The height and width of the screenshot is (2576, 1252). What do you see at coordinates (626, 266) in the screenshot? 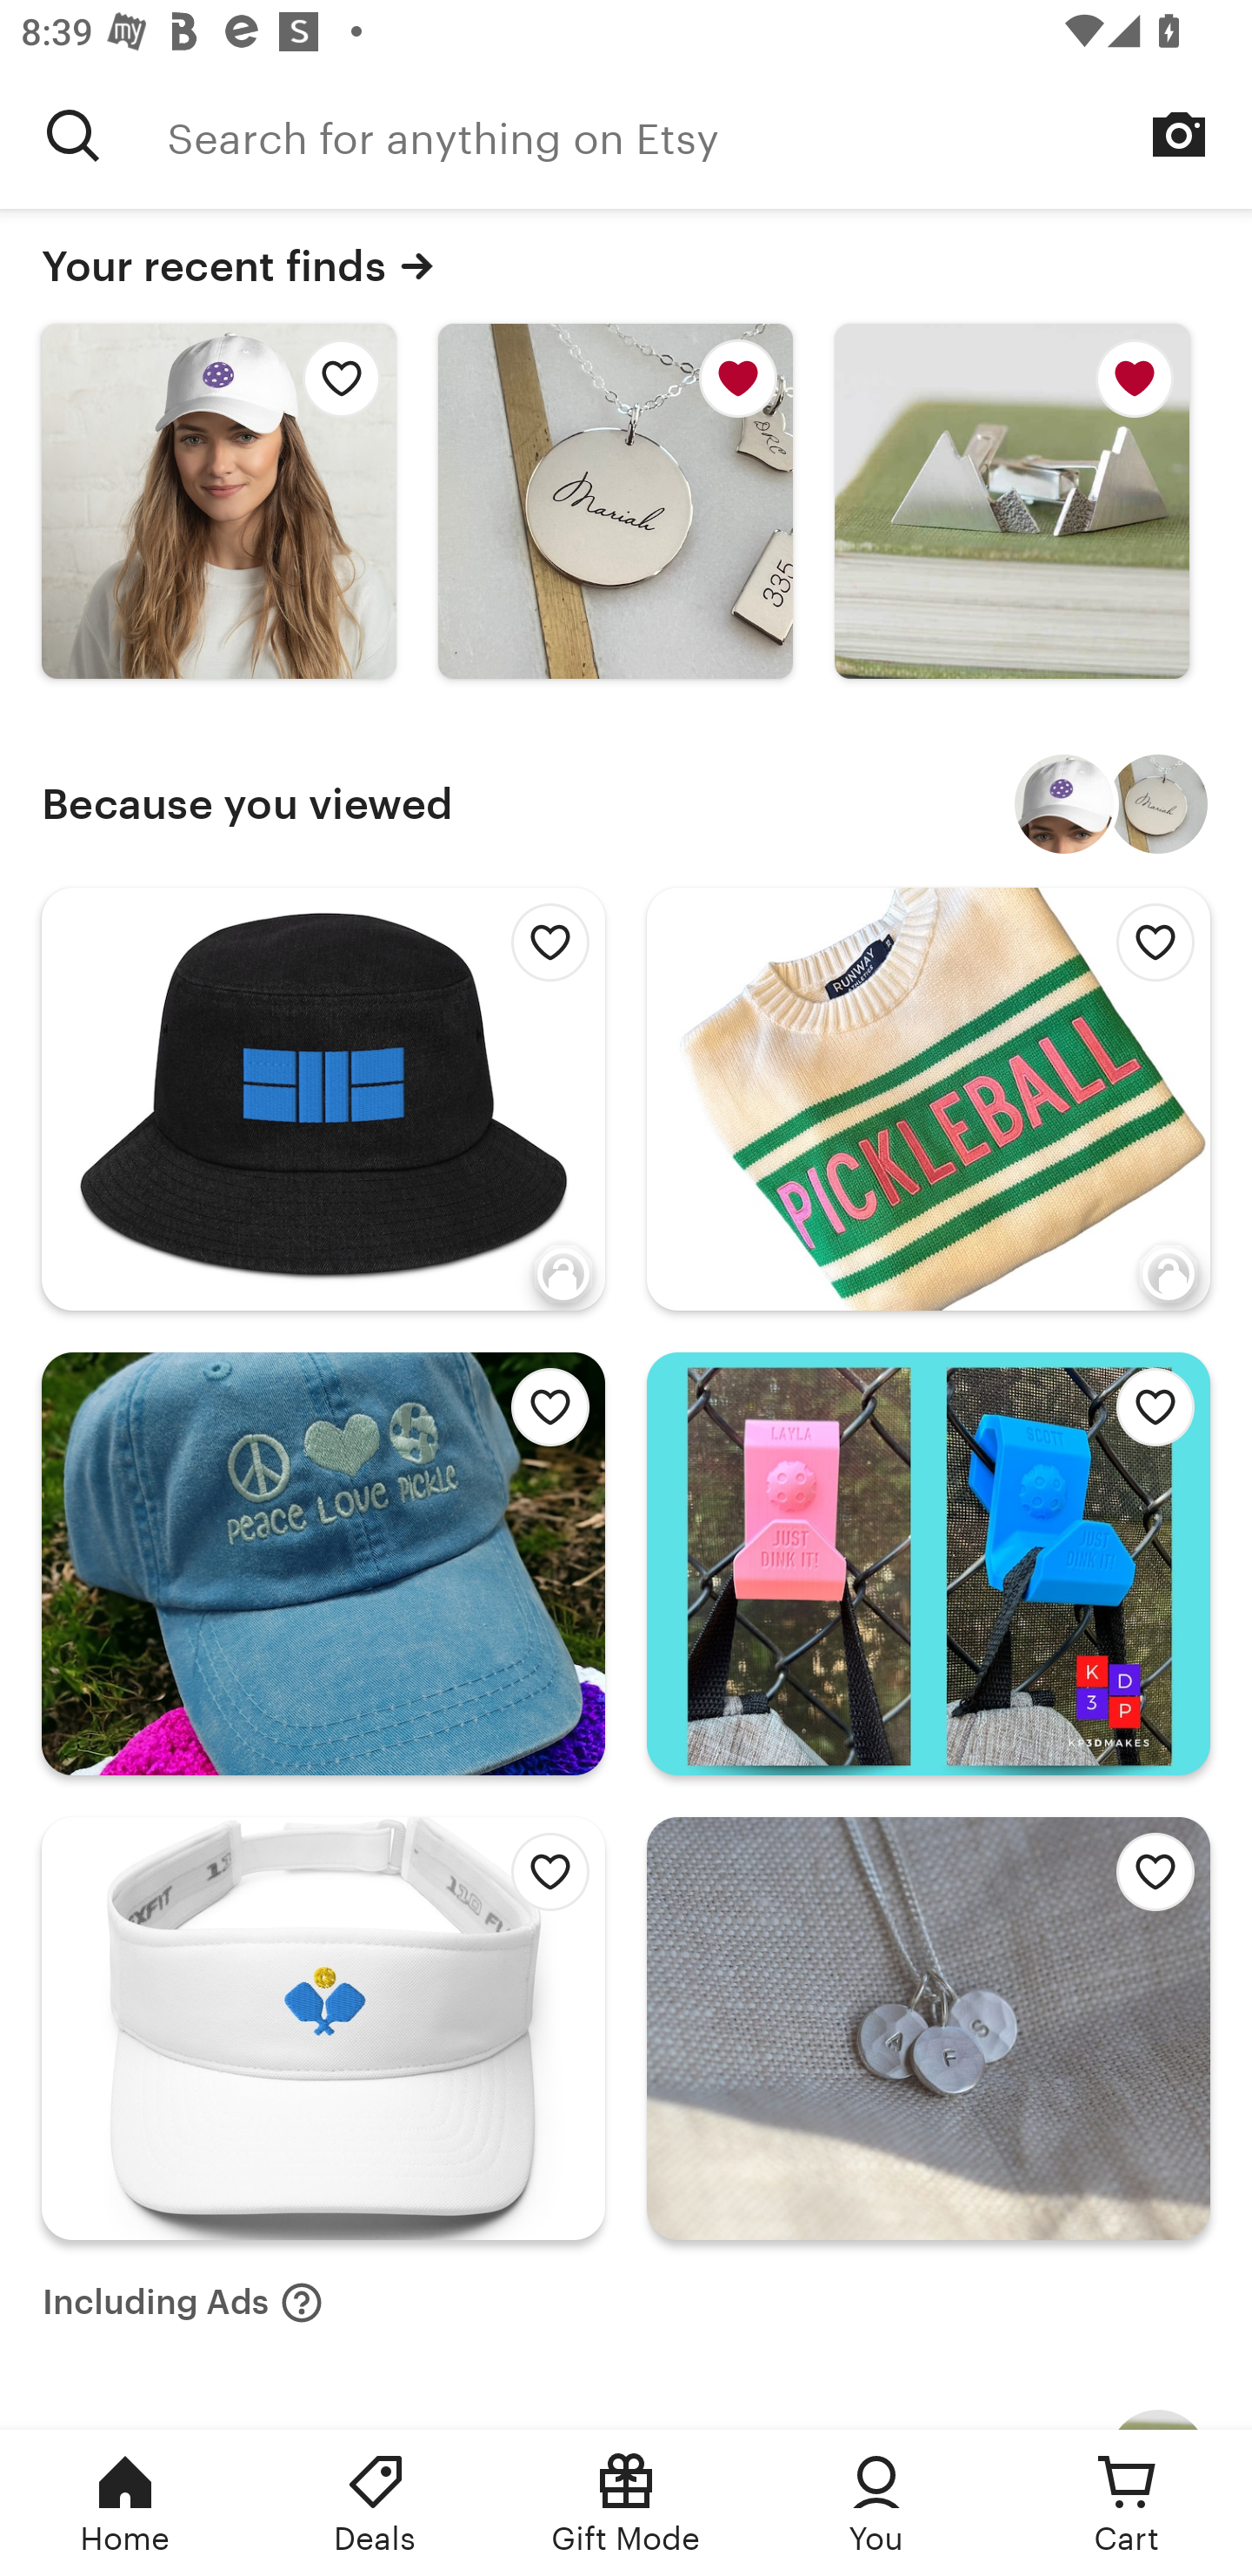
I see `Your recent finds ` at bounding box center [626, 266].